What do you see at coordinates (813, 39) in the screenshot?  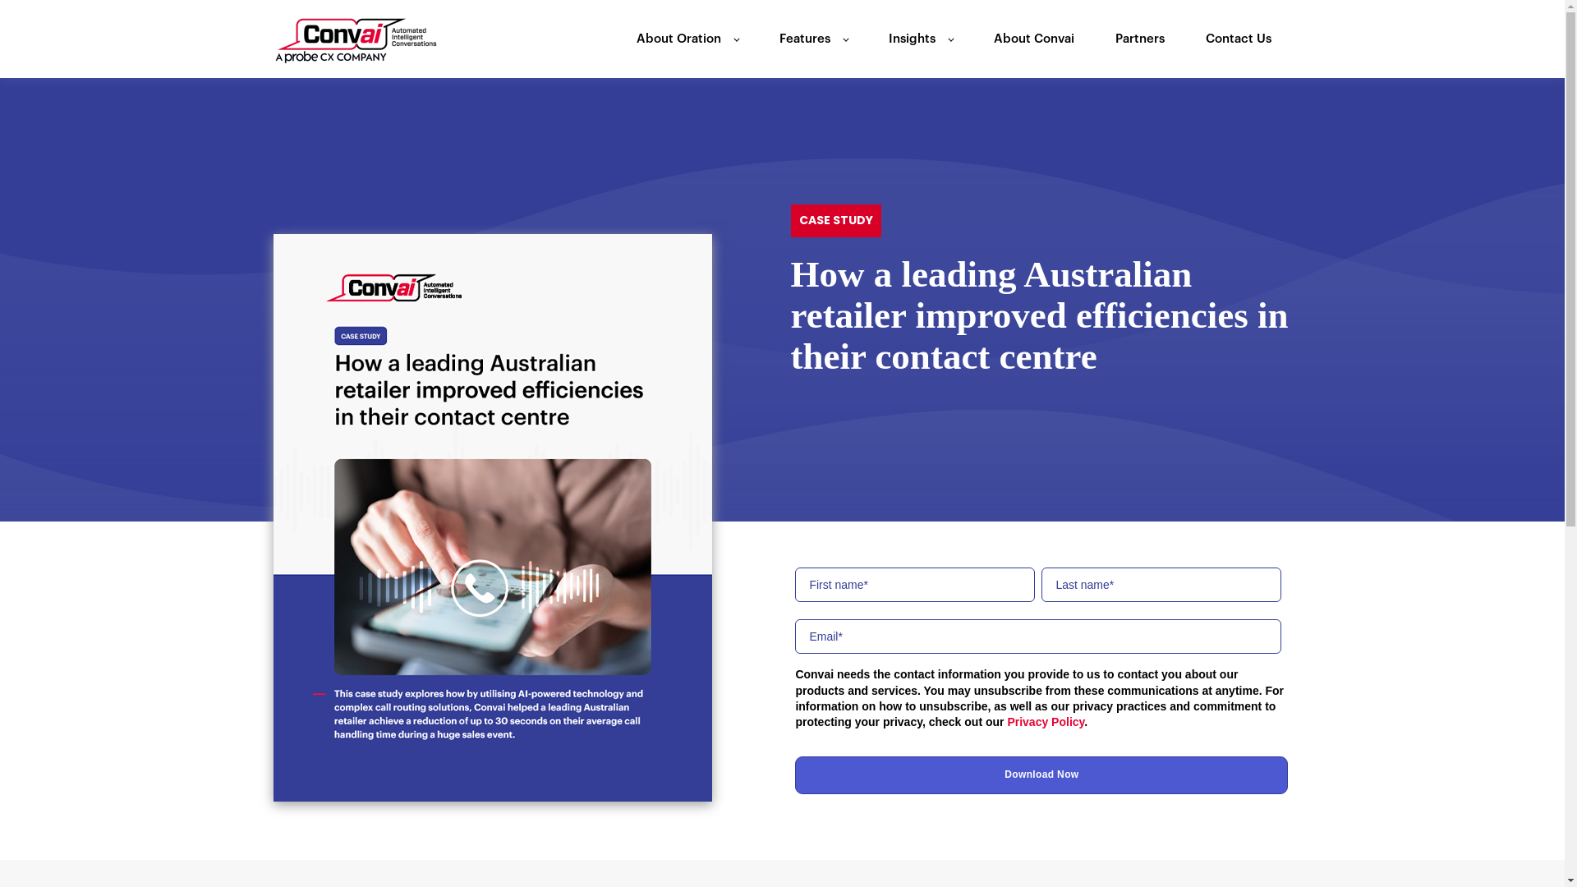 I see `Features` at bounding box center [813, 39].